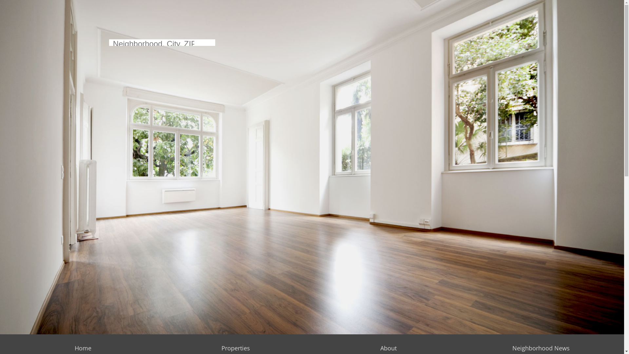 This screenshot has height=354, width=629. I want to click on Miriah McPeck, so click(506, 69).